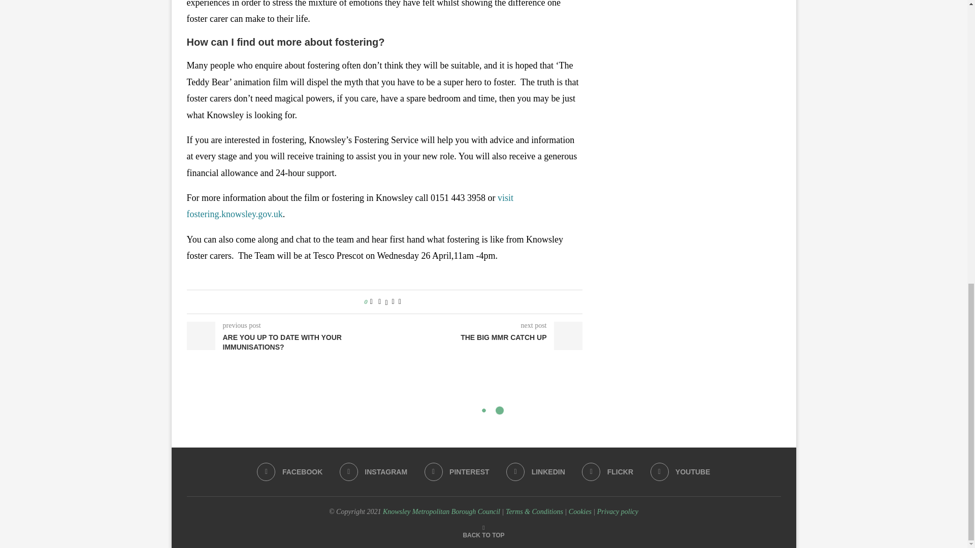 The width and height of the screenshot is (975, 548). I want to click on INSTAGRAM, so click(373, 472).